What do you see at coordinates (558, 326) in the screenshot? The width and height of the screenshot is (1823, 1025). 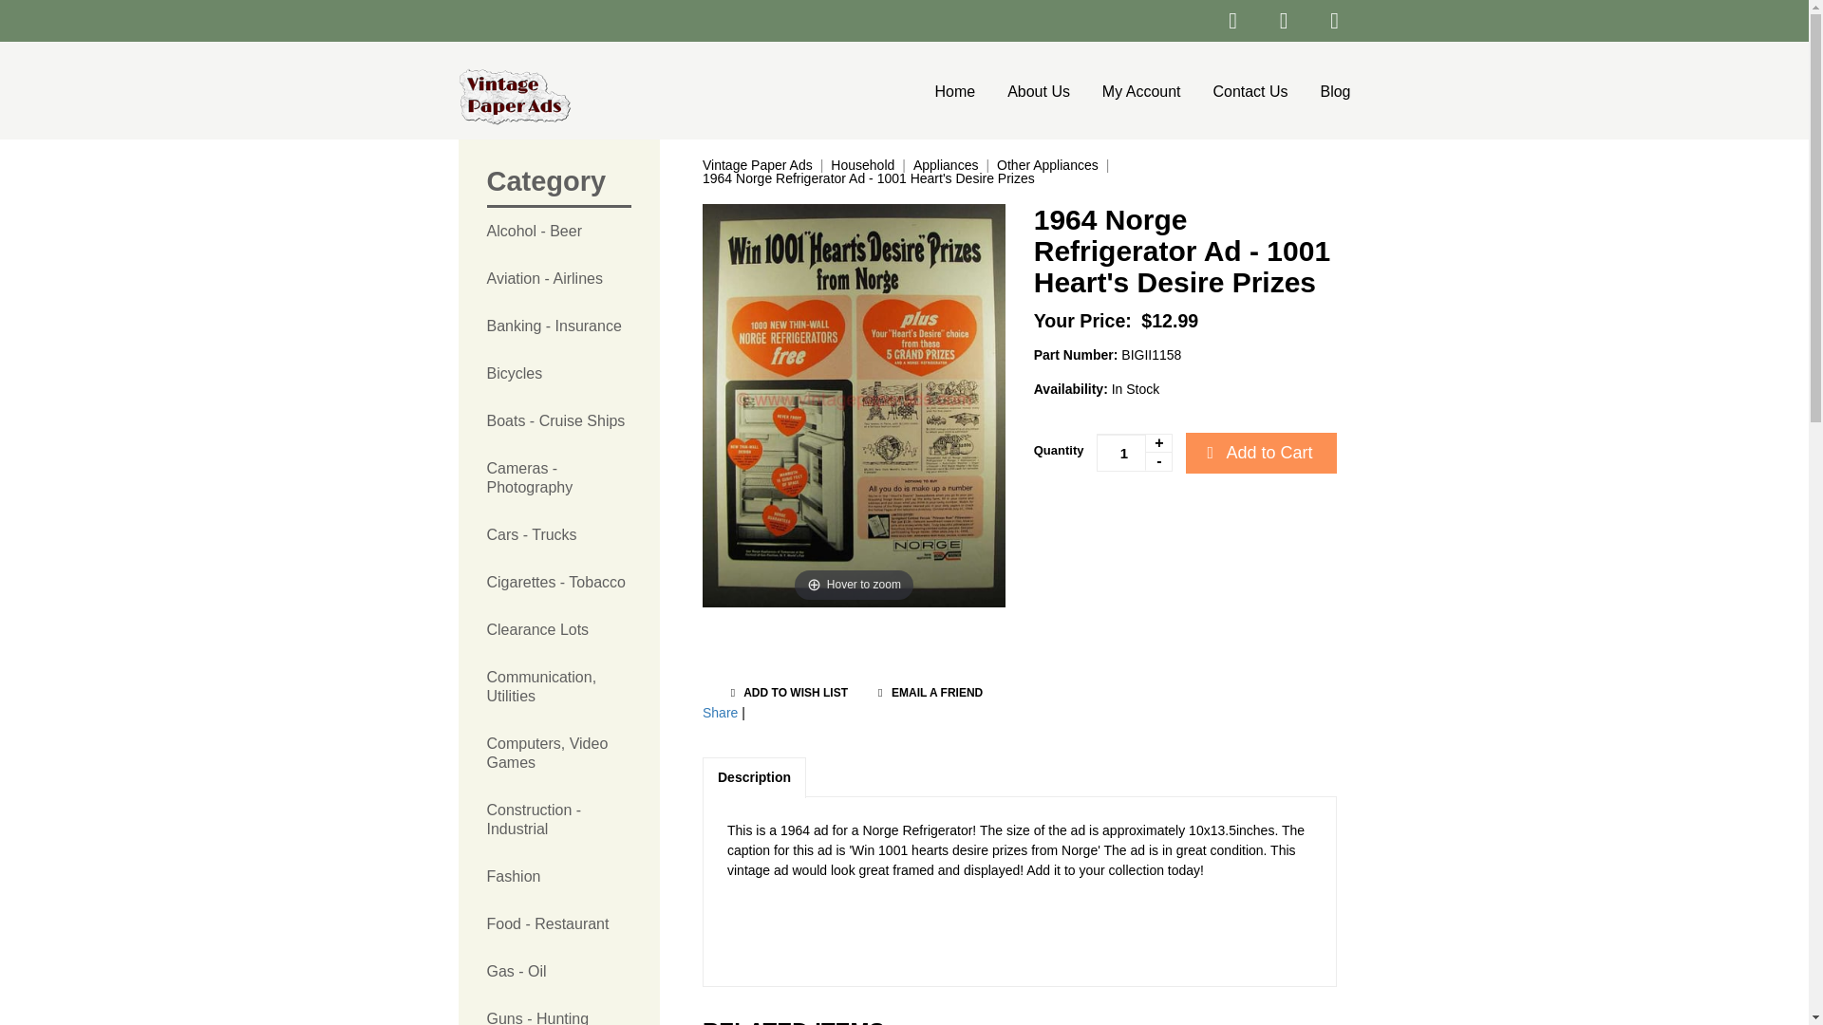 I see `Banking - Insurance` at bounding box center [558, 326].